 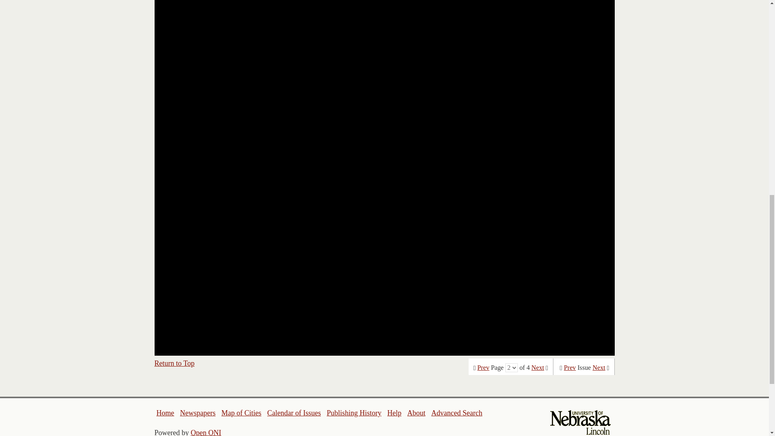 I want to click on Advanced Search, so click(x=456, y=413).